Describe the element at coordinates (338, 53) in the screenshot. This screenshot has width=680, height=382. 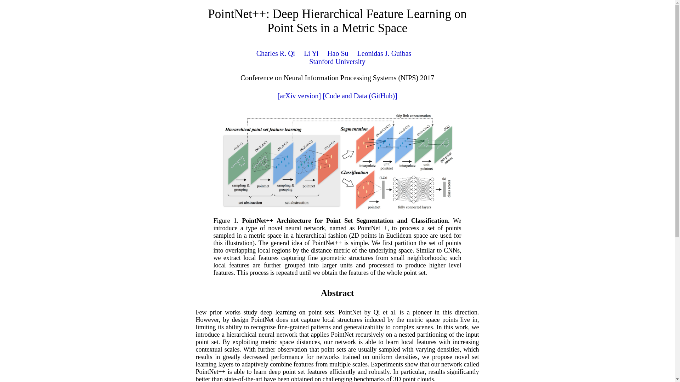
I see `Hao Su` at that location.